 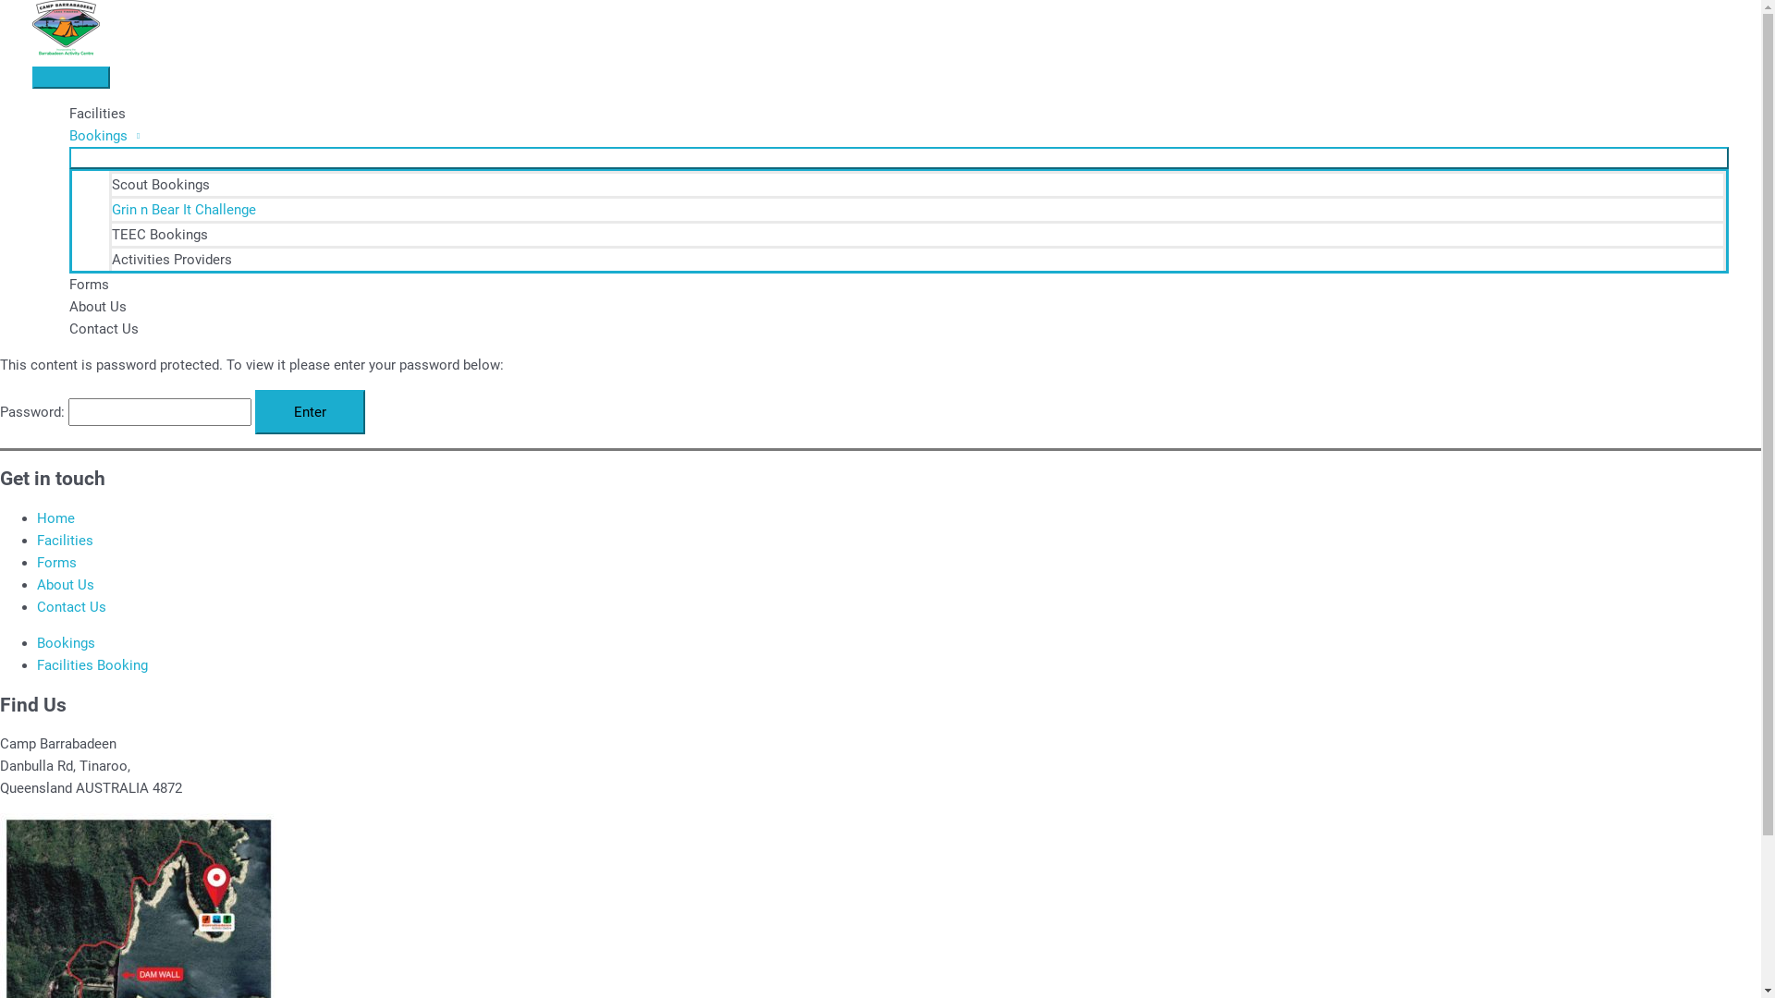 What do you see at coordinates (71, 78) in the screenshot?
I see `Main Menu` at bounding box center [71, 78].